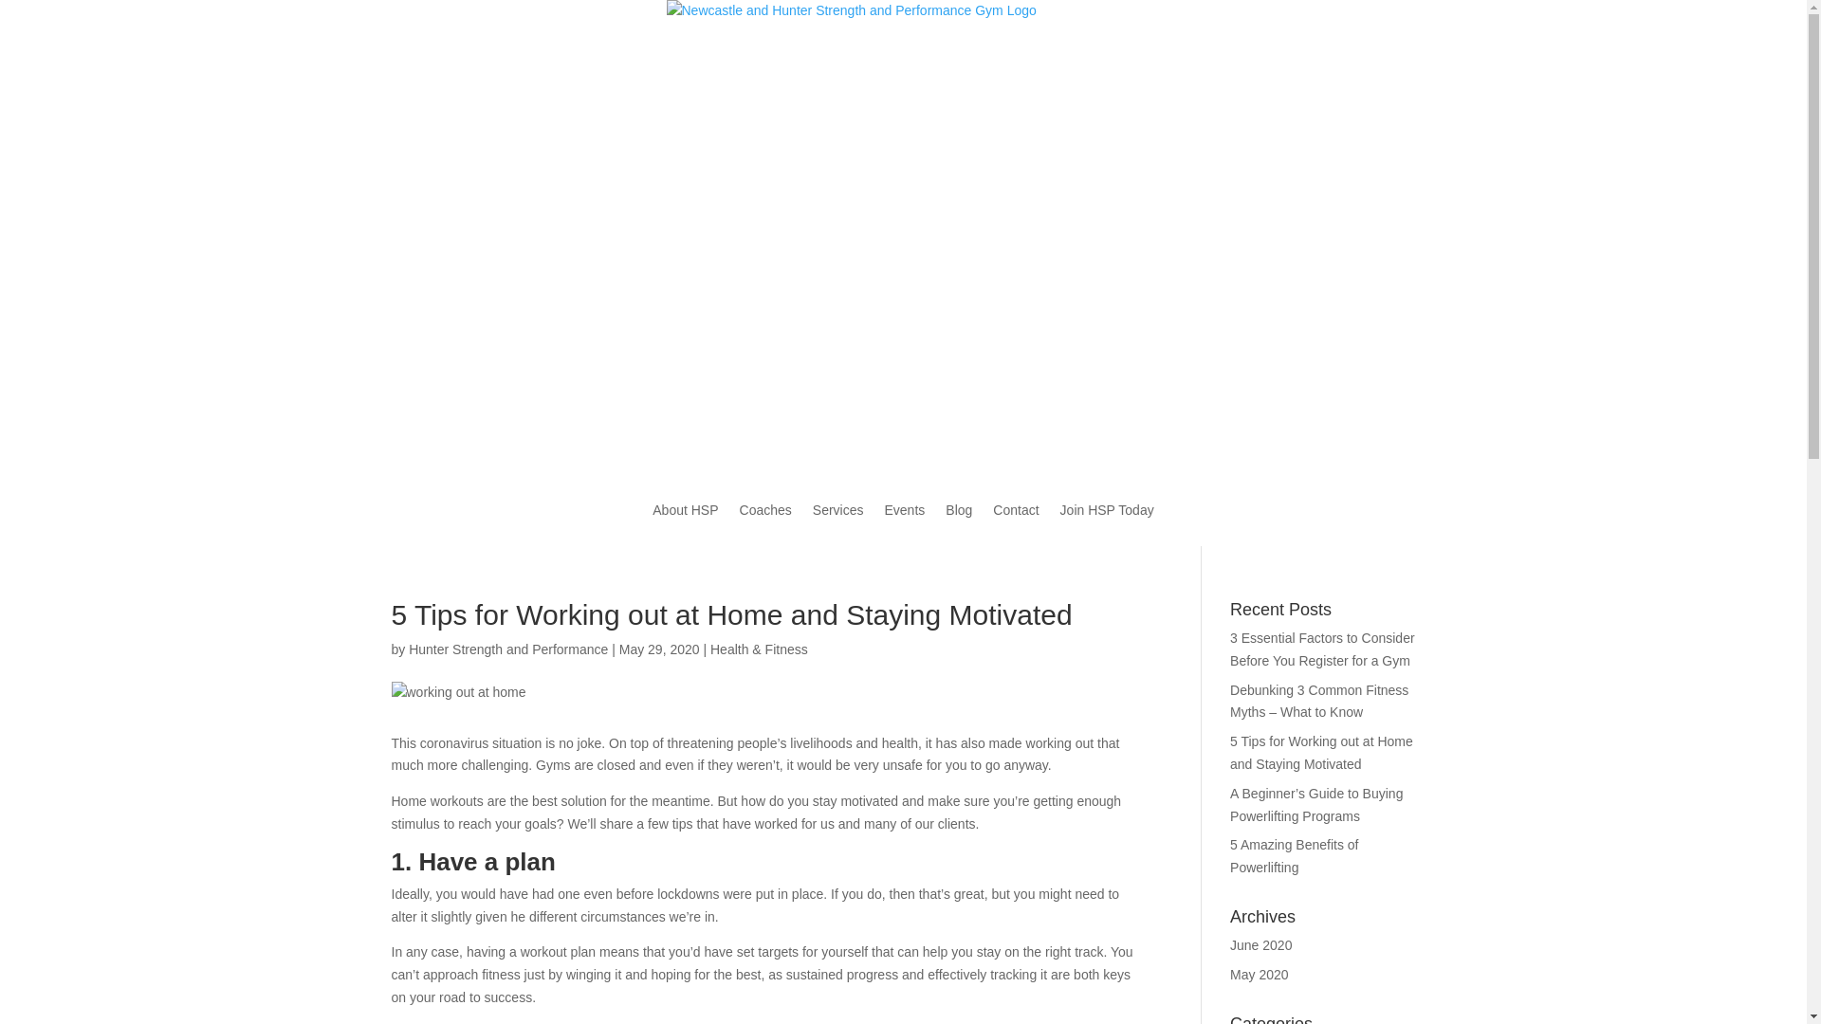 This screenshot has height=1024, width=1821. Describe the element at coordinates (1322, 753) in the screenshot. I see `5 Tips for Working out at Home and Staying Motivated` at that location.